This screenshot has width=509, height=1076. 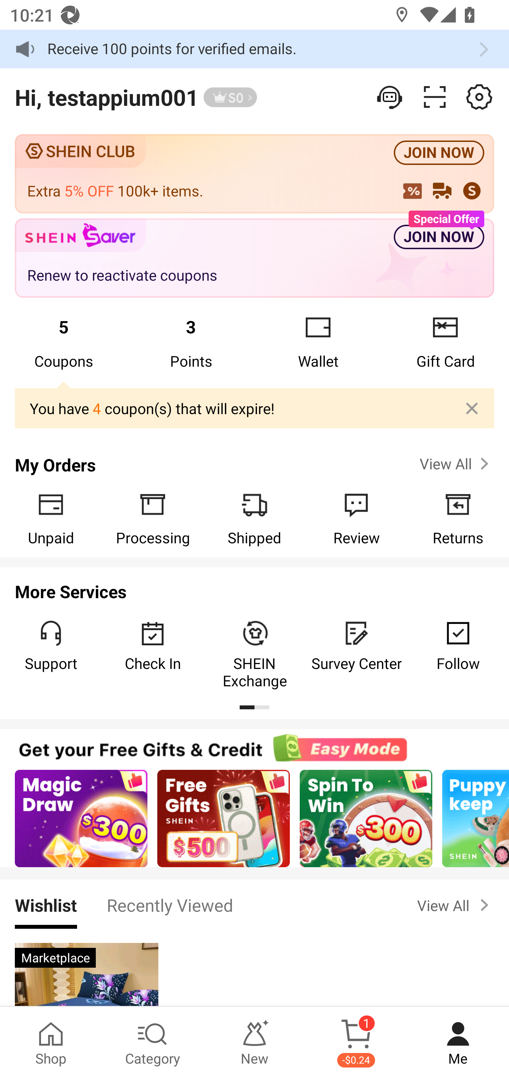 What do you see at coordinates (318, 342) in the screenshot?
I see `Wallet` at bounding box center [318, 342].